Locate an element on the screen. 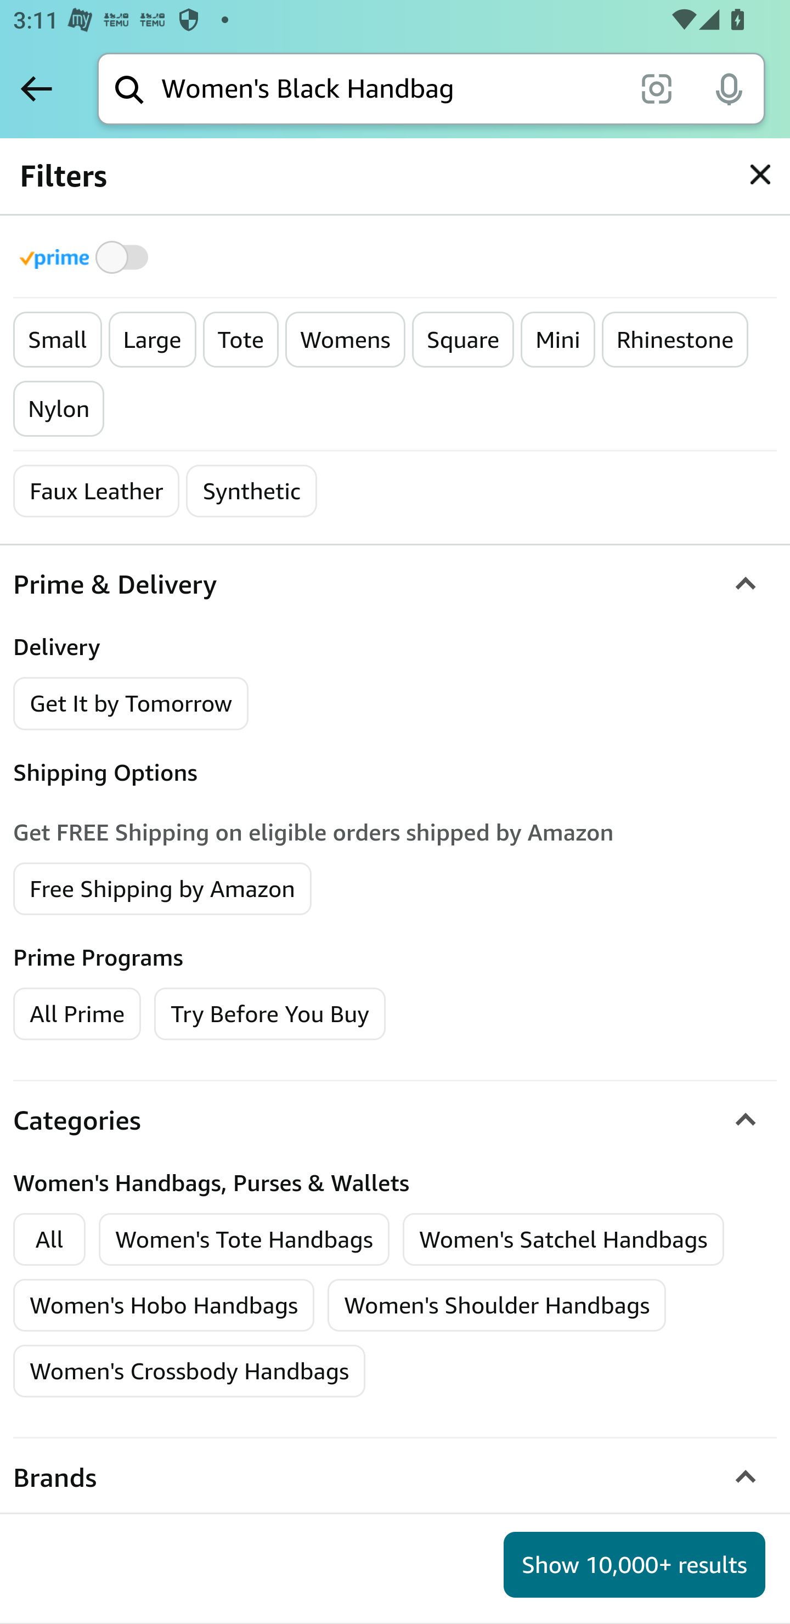 The height and width of the screenshot is (1624, 790). Faux Leather is located at coordinates (97, 491).